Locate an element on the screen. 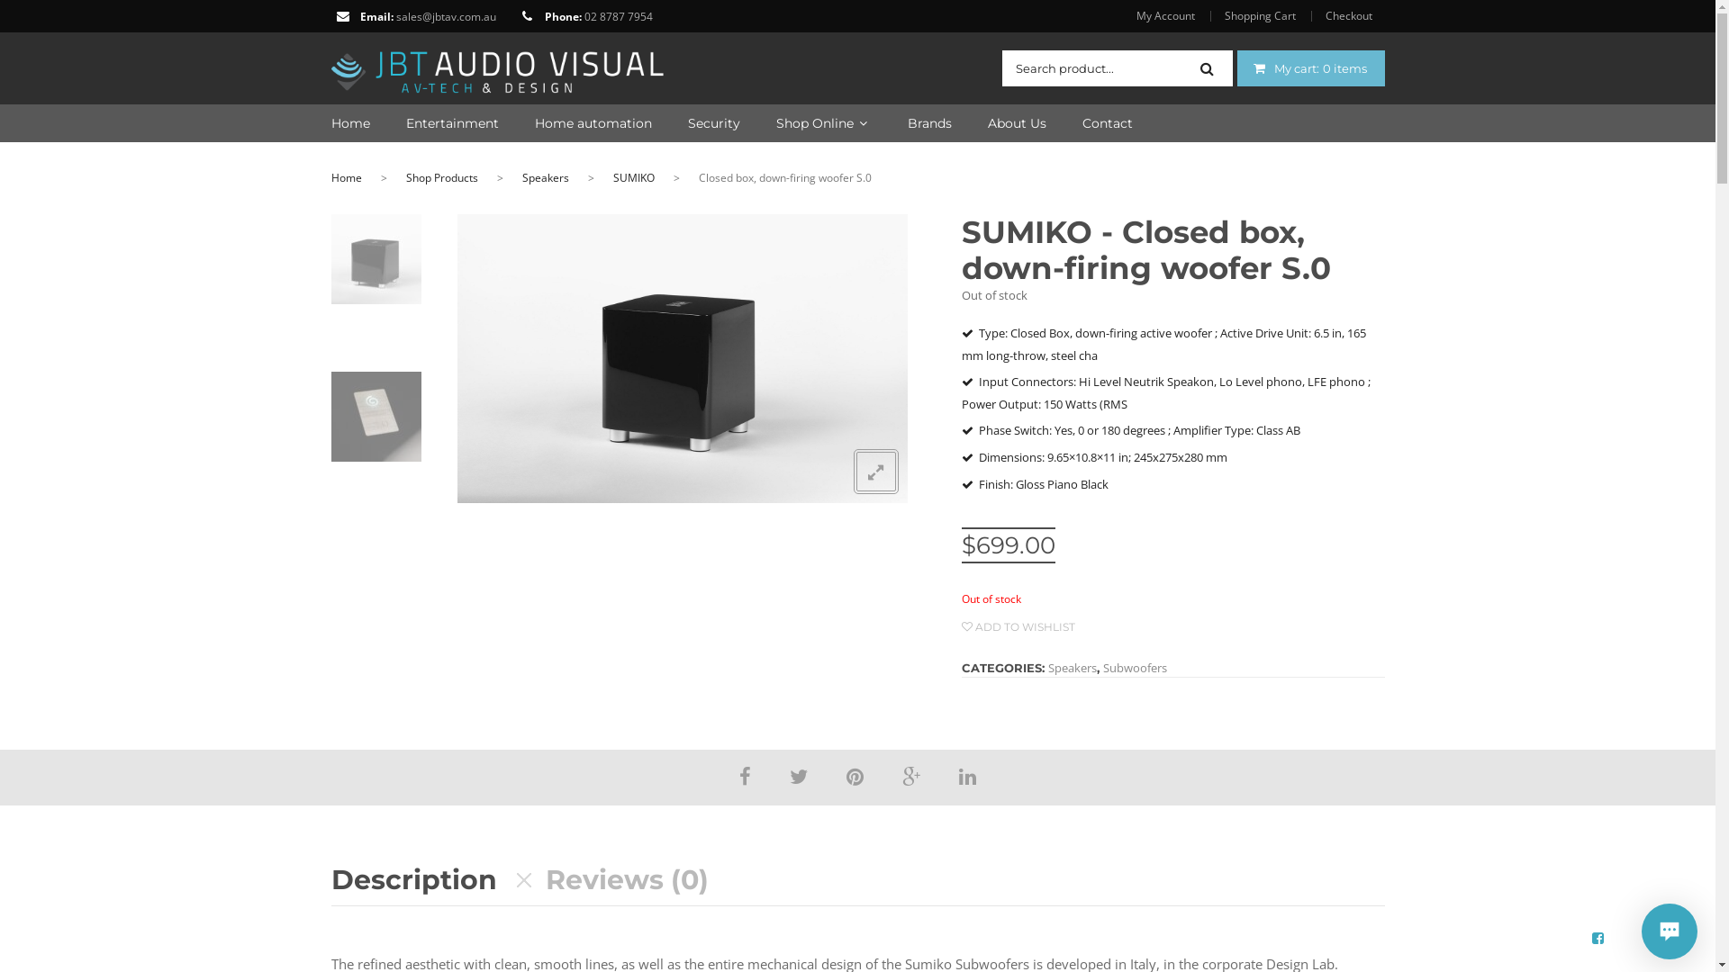 Image resolution: width=1729 pixels, height=972 pixels. Home is located at coordinates (347, 178).